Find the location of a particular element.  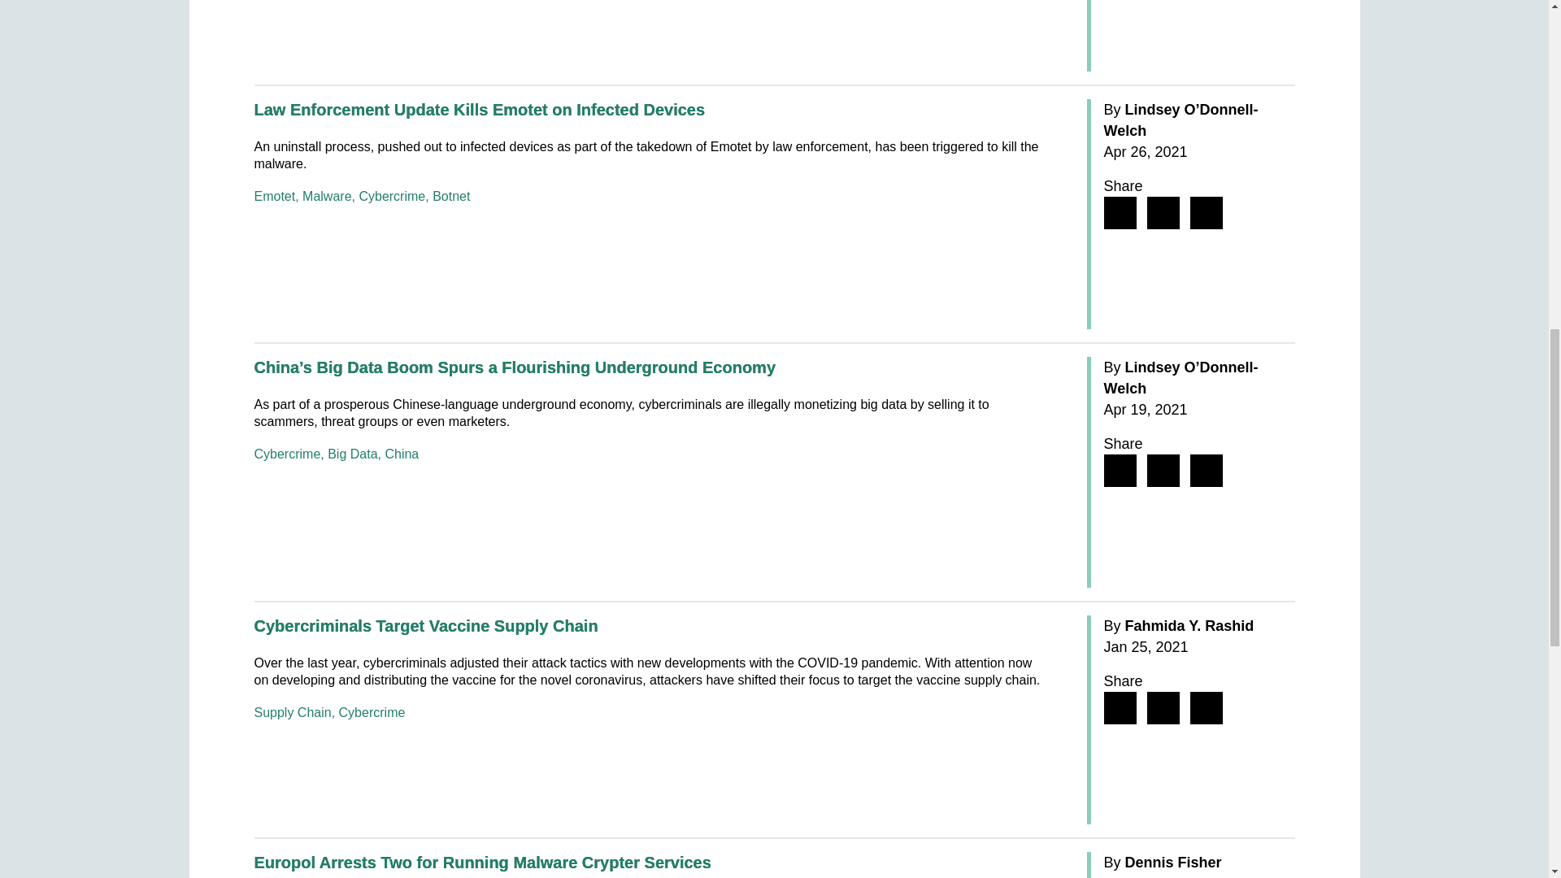

Malware is located at coordinates (327, 196).